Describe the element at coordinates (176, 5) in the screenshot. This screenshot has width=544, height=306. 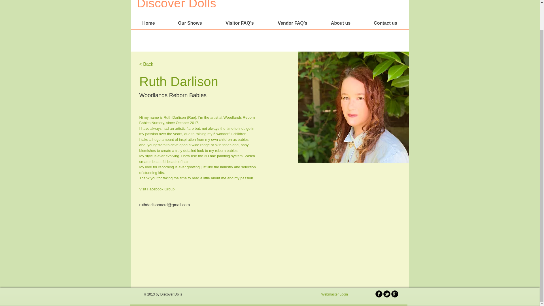
I see `Discover Dolls` at that location.